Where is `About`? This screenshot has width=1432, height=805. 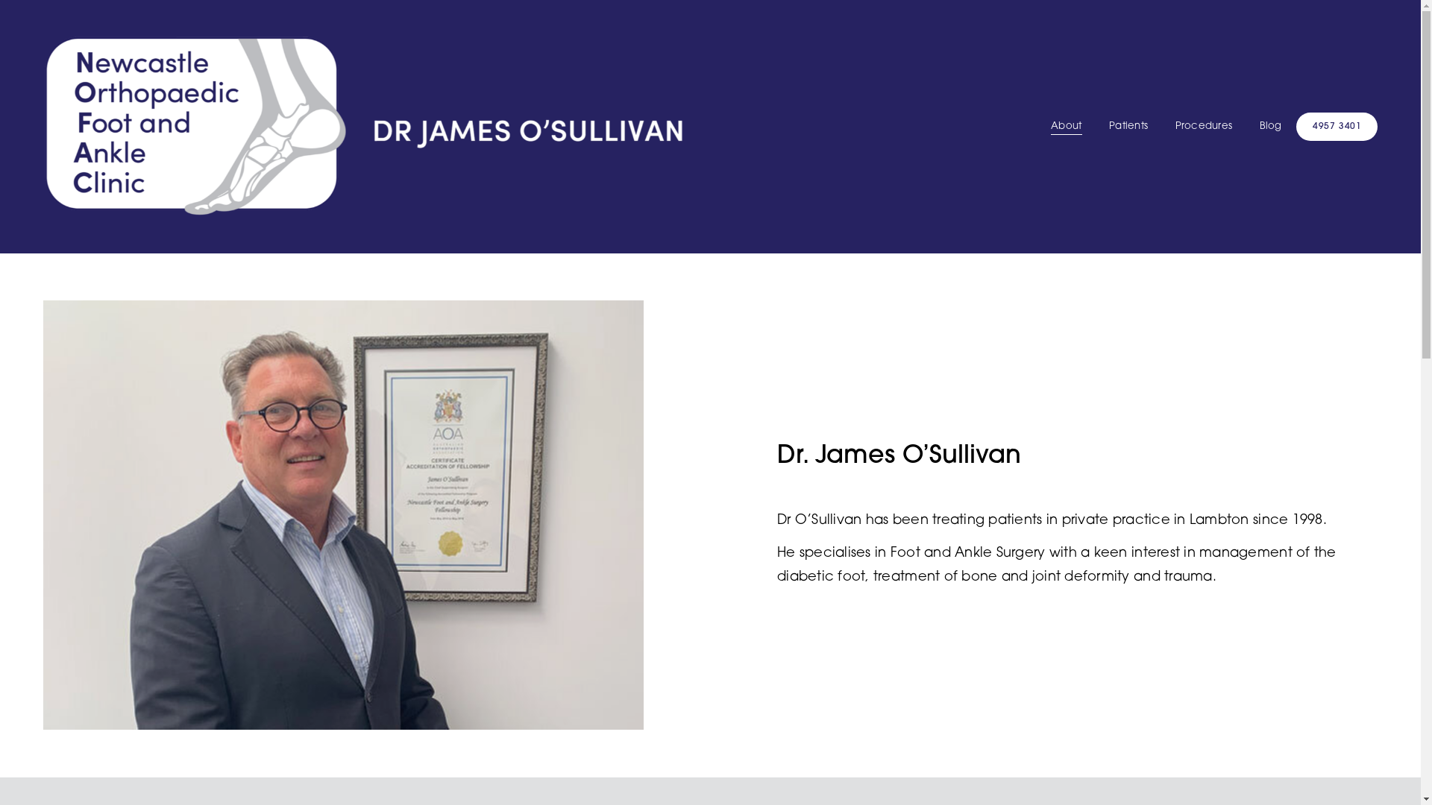
About is located at coordinates (1067, 127).